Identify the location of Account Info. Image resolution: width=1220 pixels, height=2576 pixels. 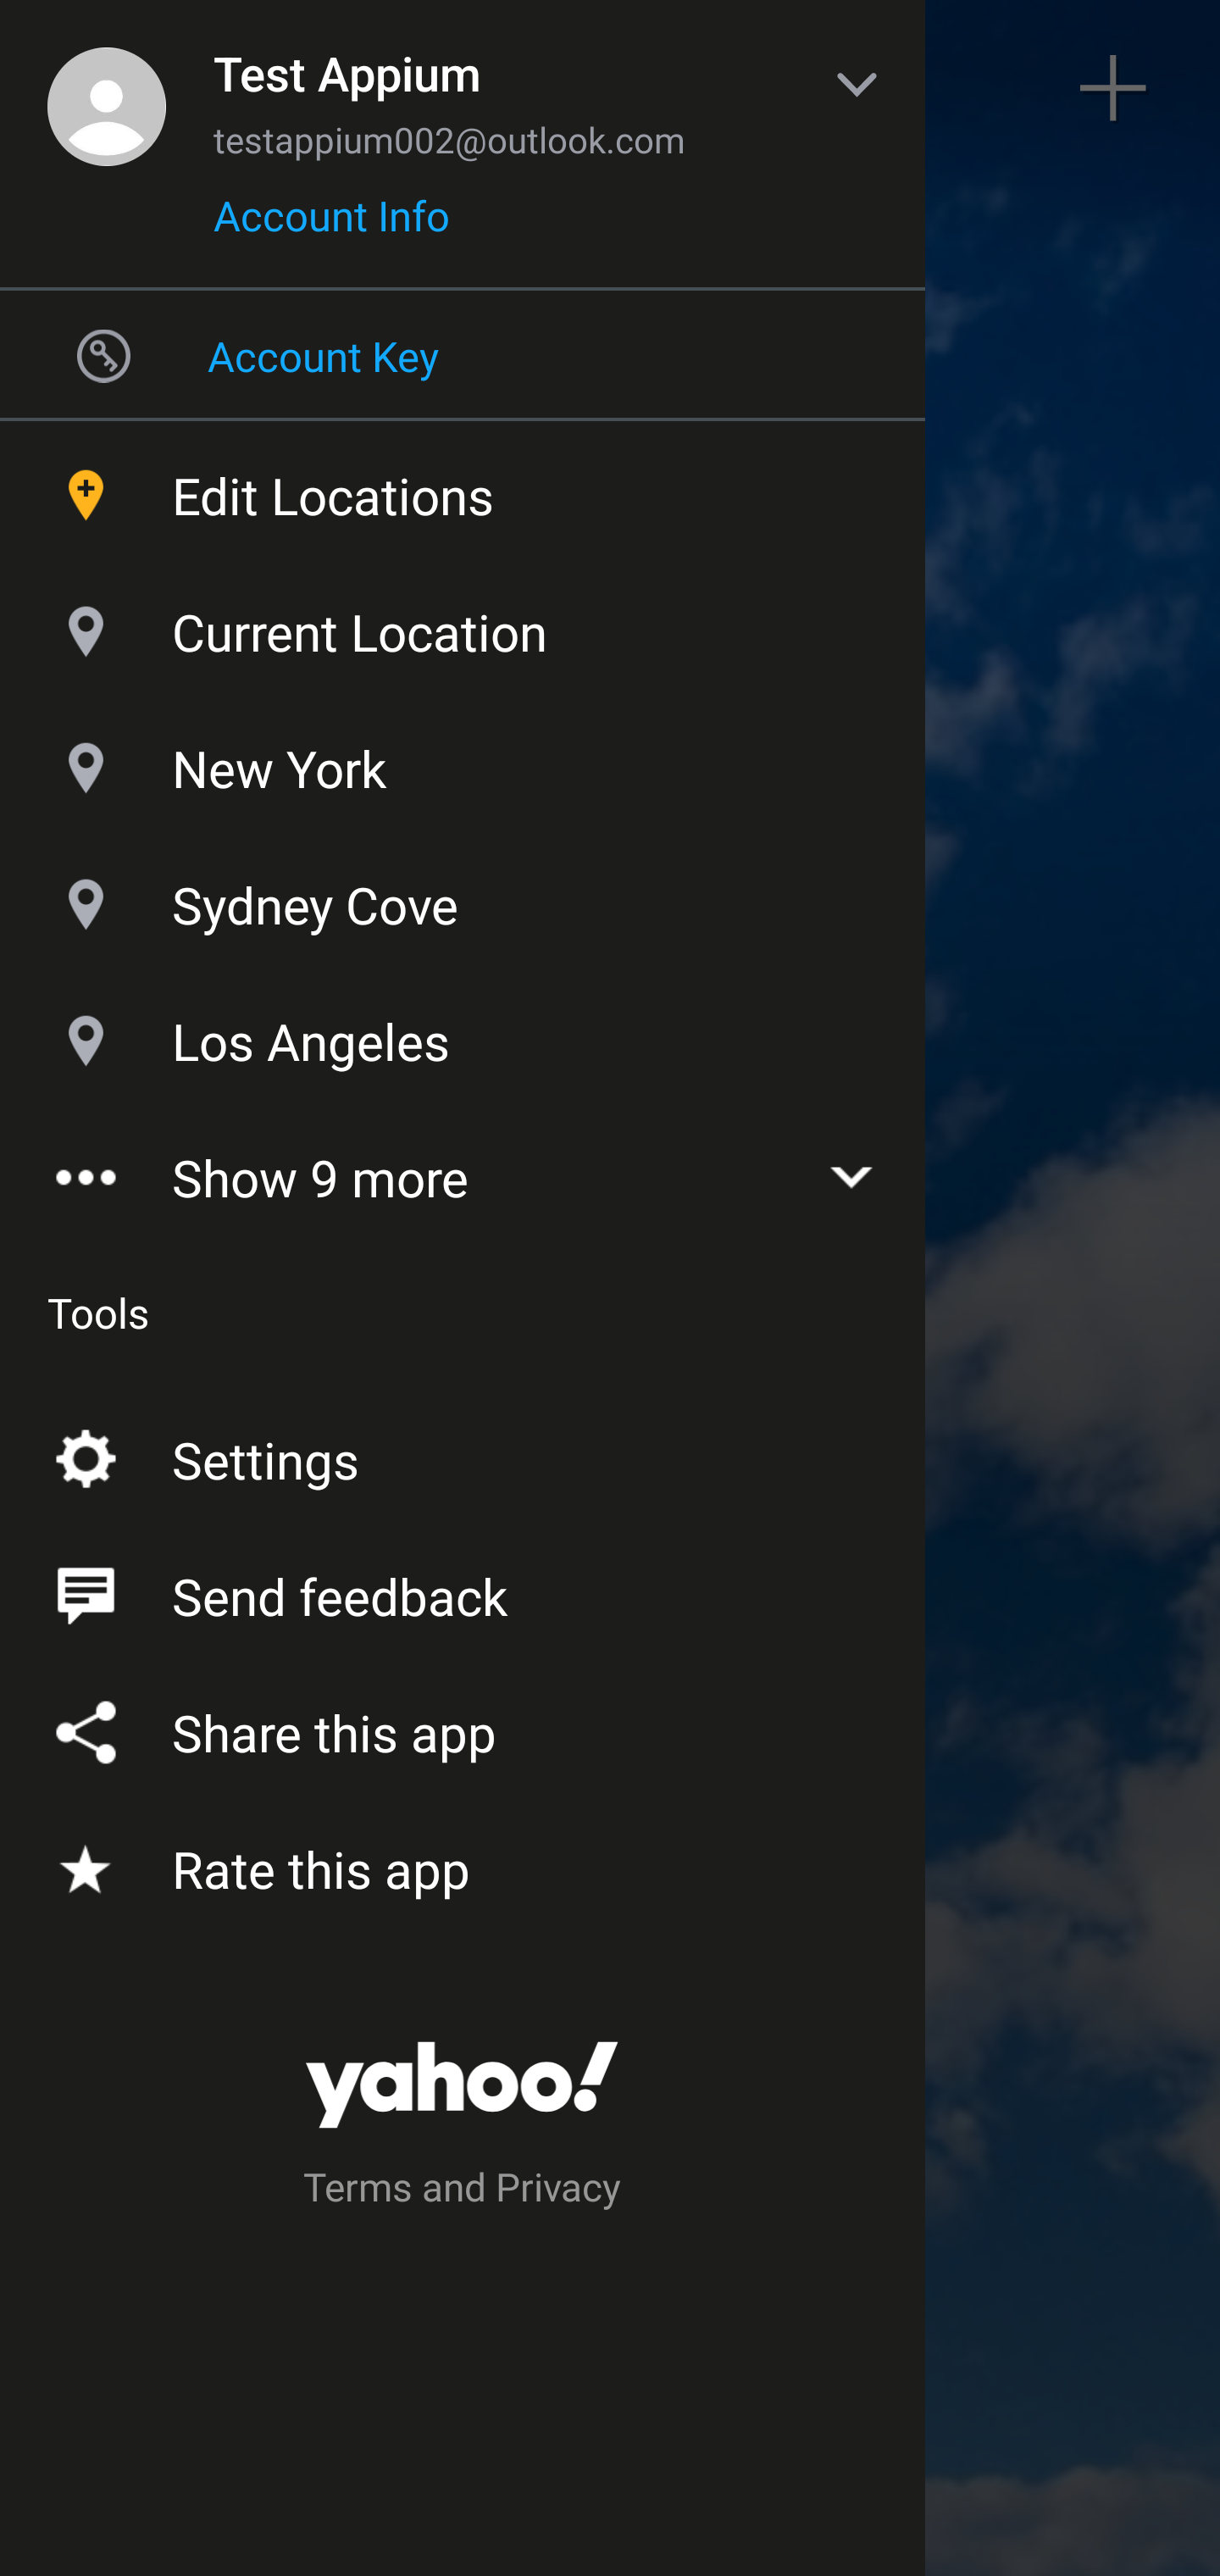
(331, 226).